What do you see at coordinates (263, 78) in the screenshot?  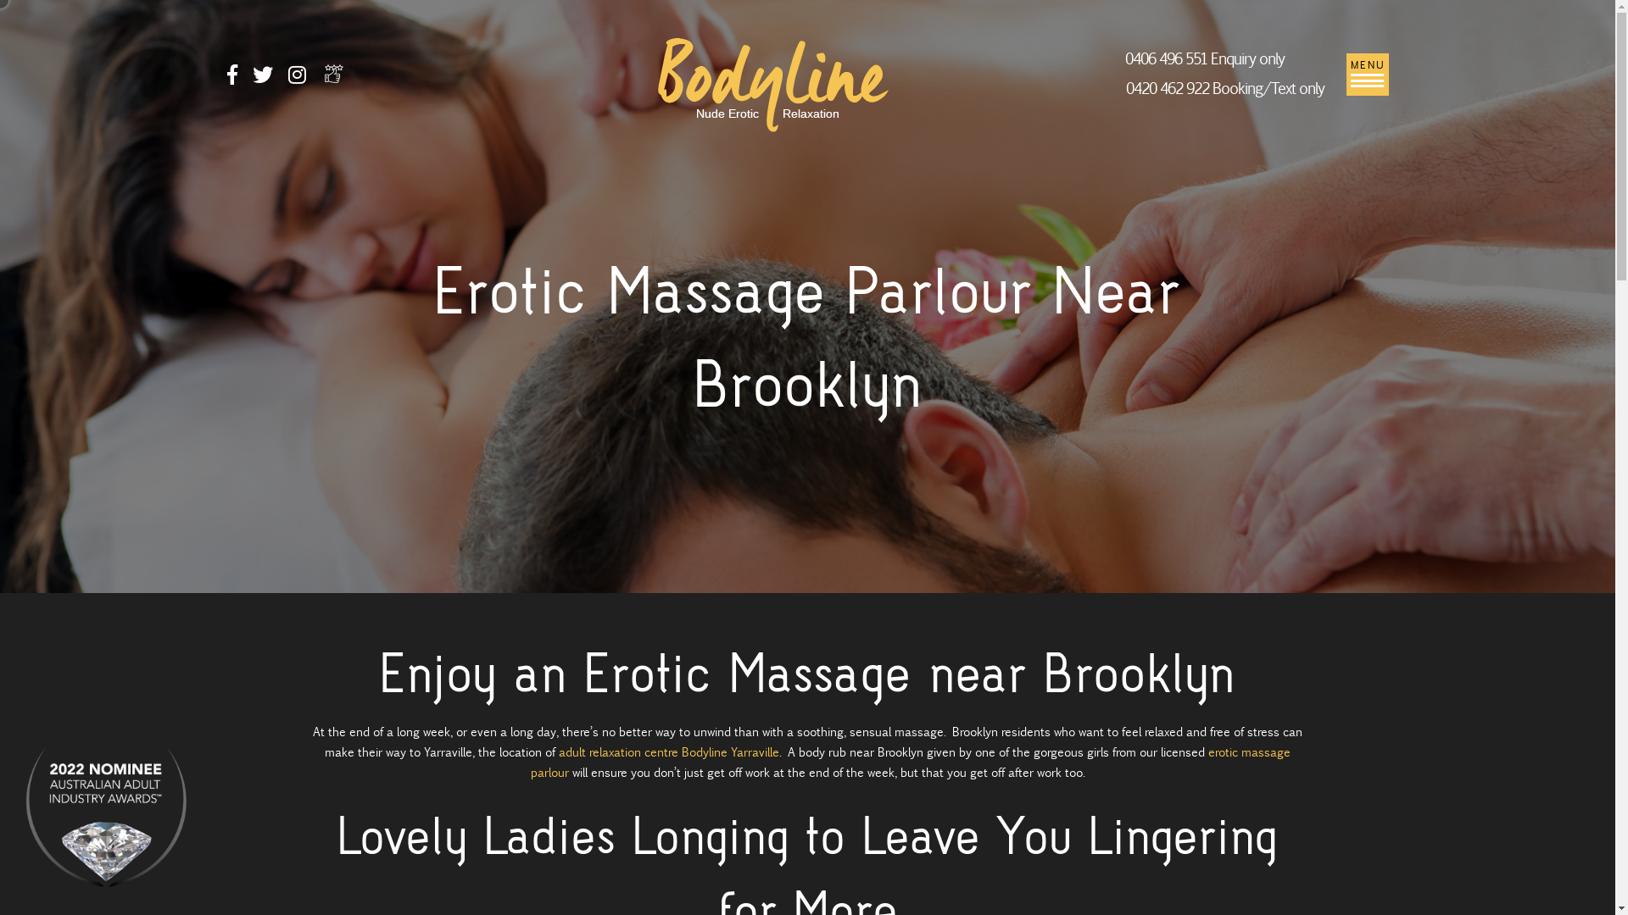 I see `Twitter` at bounding box center [263, 78].